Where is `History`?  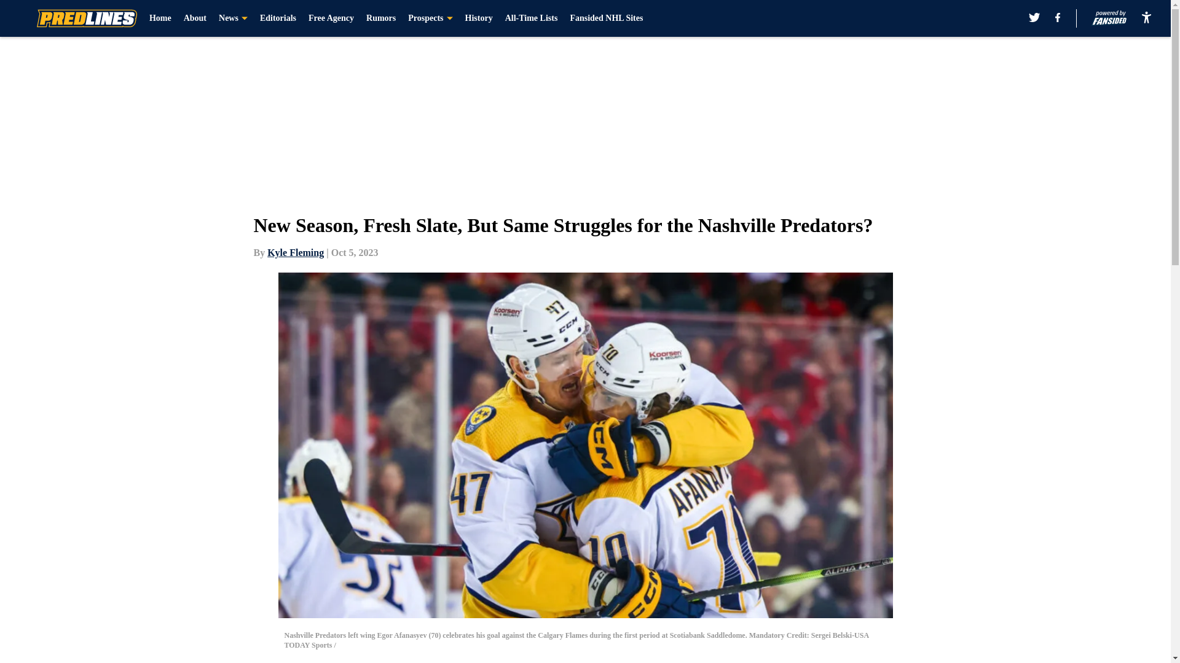 History is located at coordinates (479, 18).